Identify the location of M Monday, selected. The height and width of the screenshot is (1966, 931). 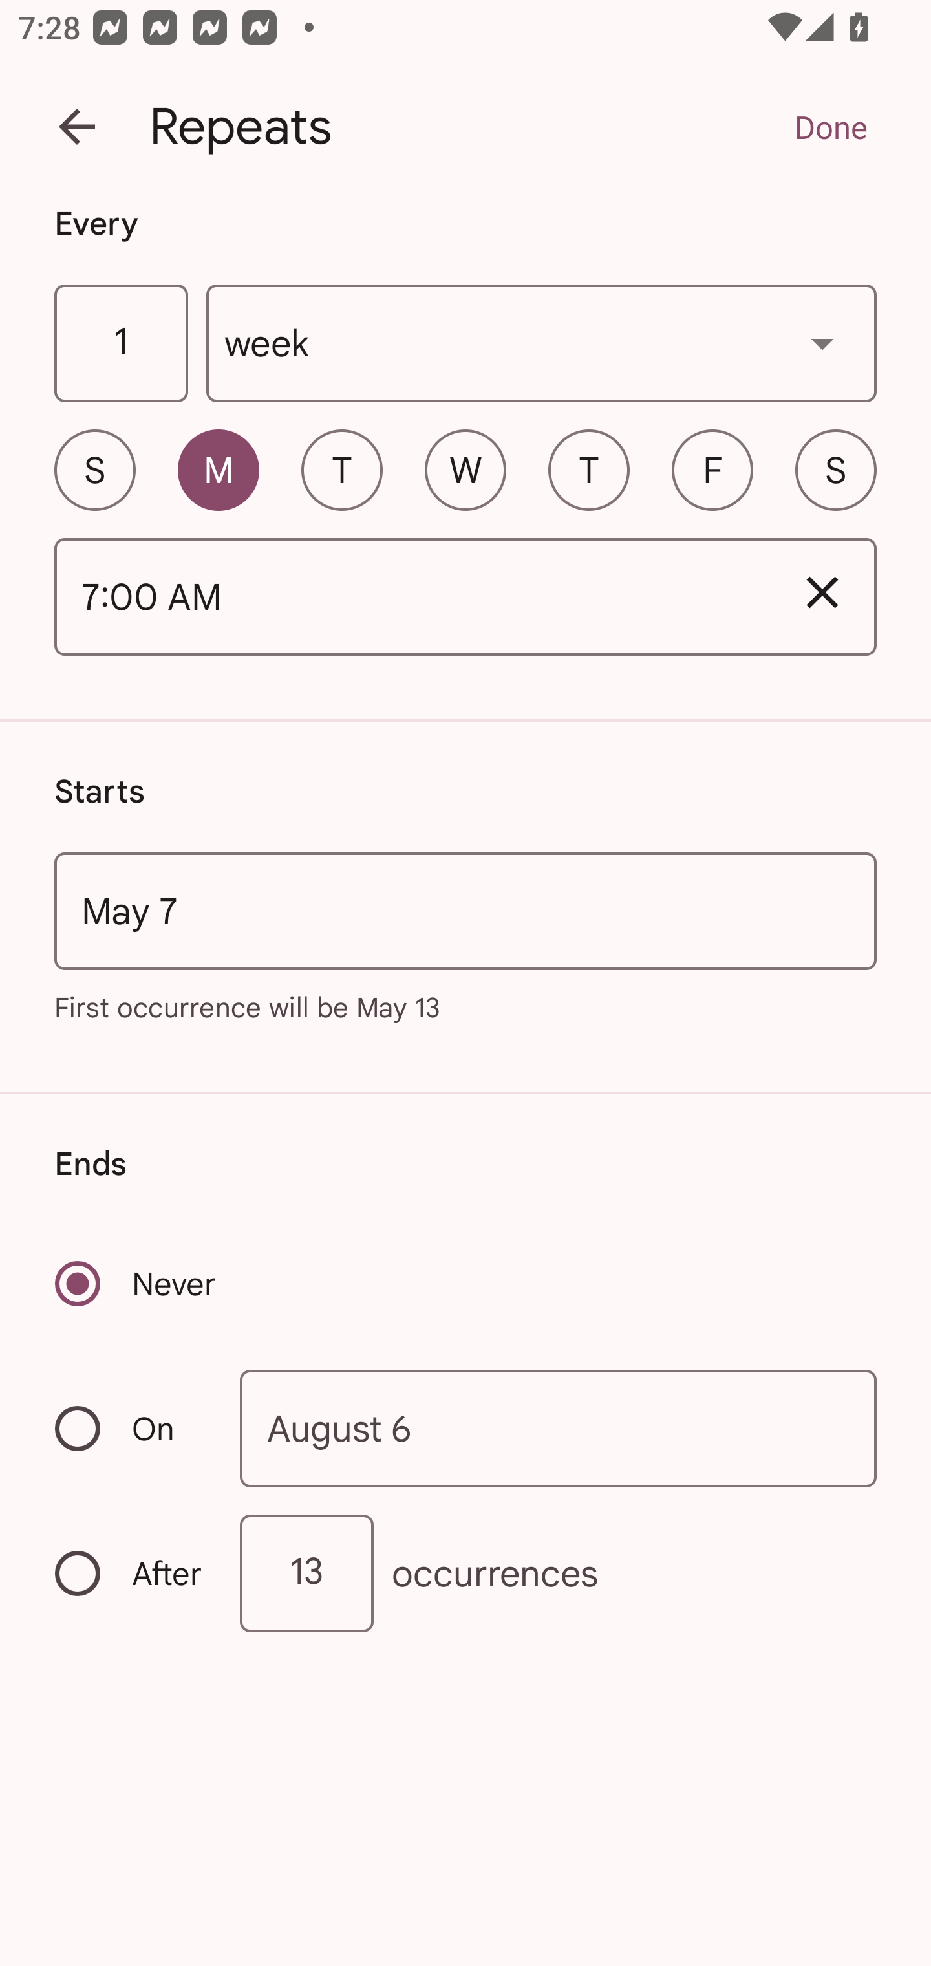
(219, 470).